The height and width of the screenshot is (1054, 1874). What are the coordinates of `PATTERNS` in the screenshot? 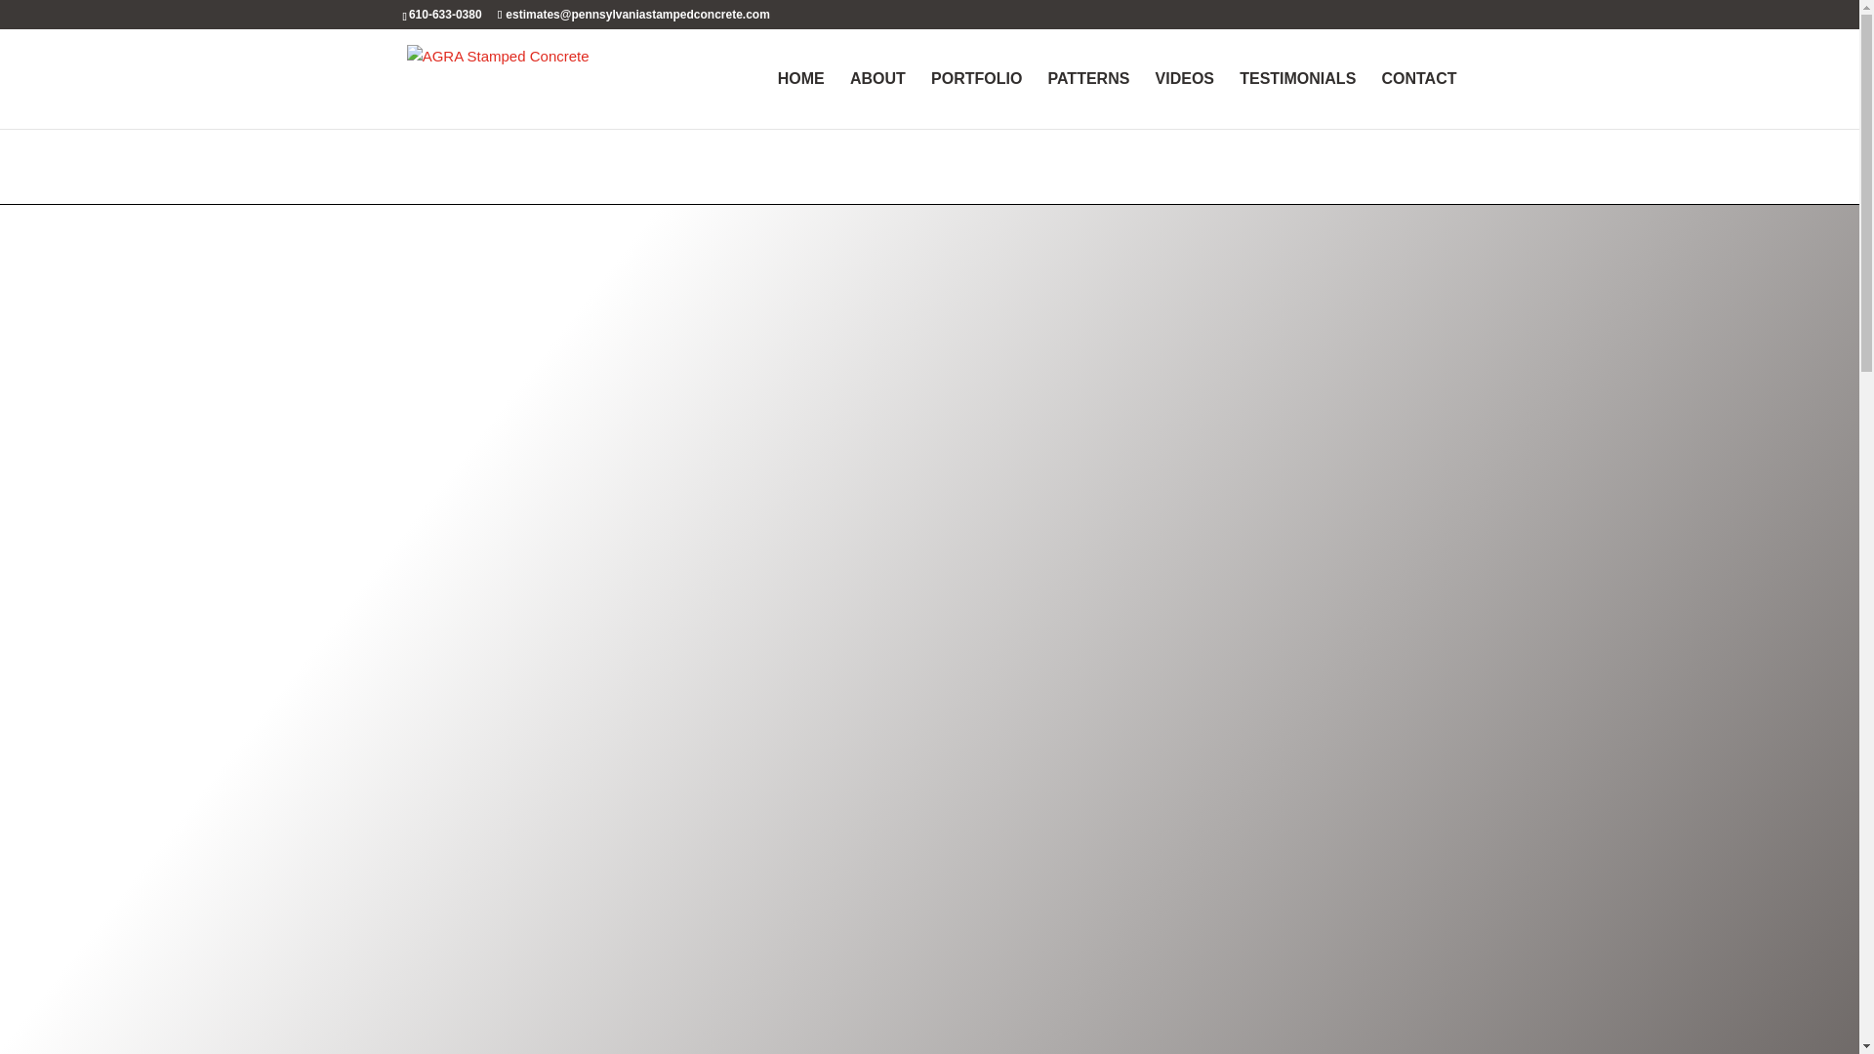 It's located at (1088, 100).